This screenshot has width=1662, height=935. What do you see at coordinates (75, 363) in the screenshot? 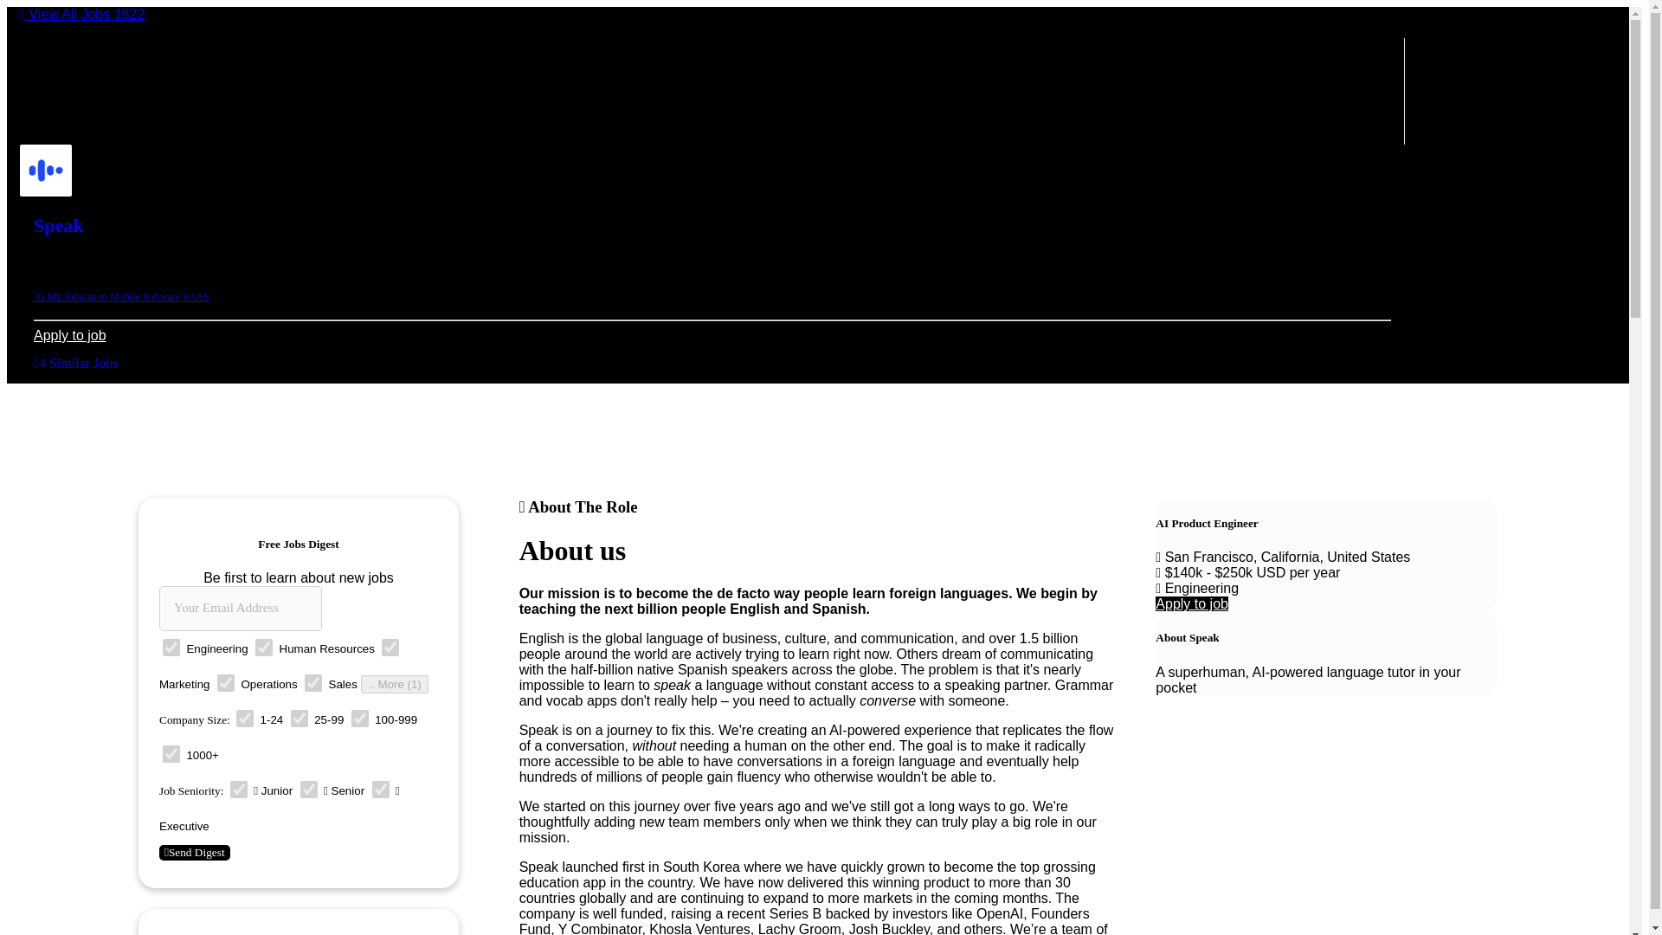
I see `4 Similar Jobs` at bounding box center [75, 363].